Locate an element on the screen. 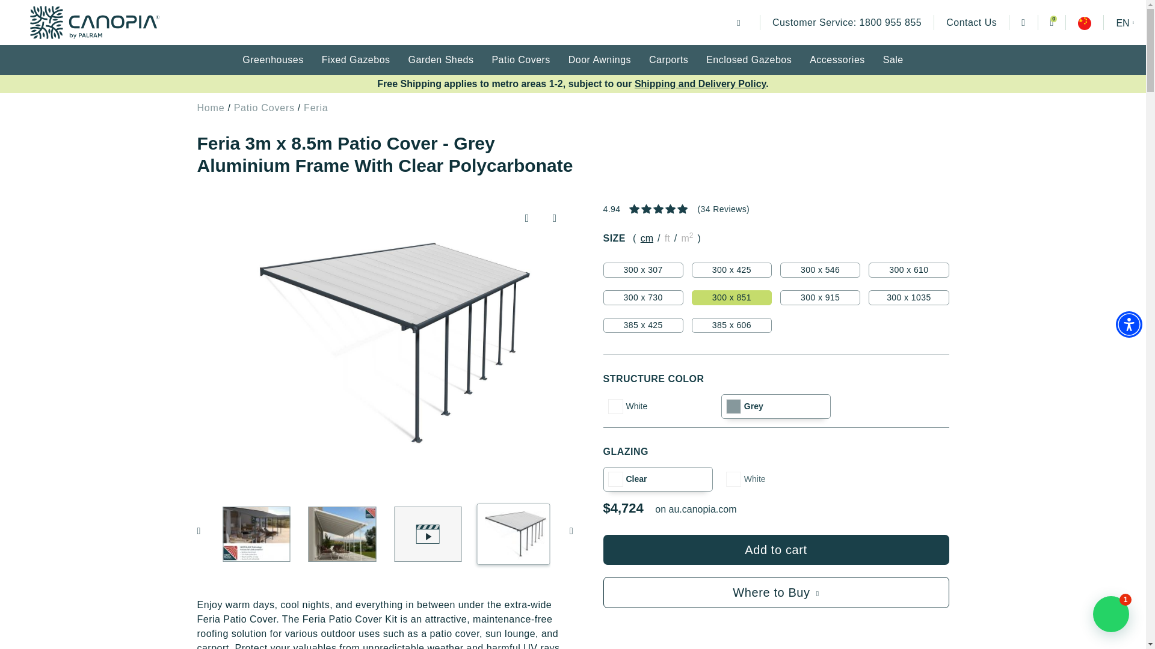 The image size is (1155, 649). Accessibility Menu is located at coordinates (1023, 22).